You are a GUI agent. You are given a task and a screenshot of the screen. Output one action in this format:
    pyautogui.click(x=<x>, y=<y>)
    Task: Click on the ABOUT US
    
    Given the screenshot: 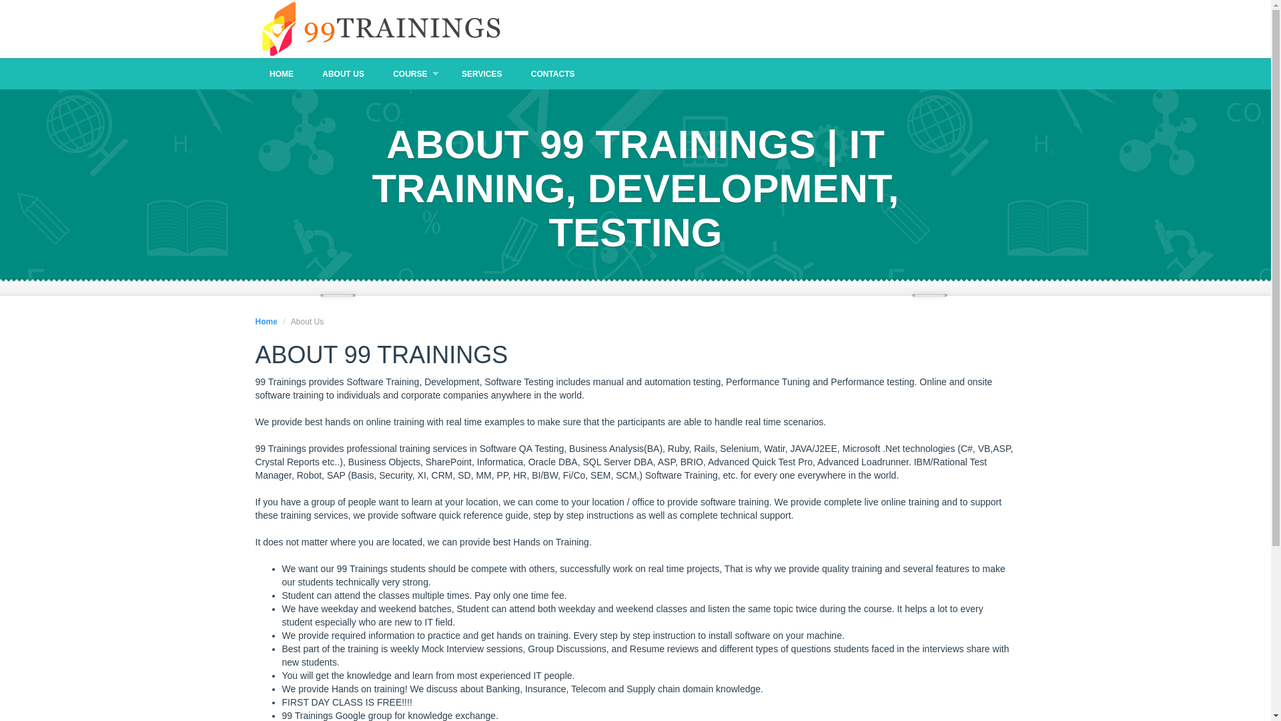 What is the action you would take?
    pyautogui.click(x=344, y=73)
    